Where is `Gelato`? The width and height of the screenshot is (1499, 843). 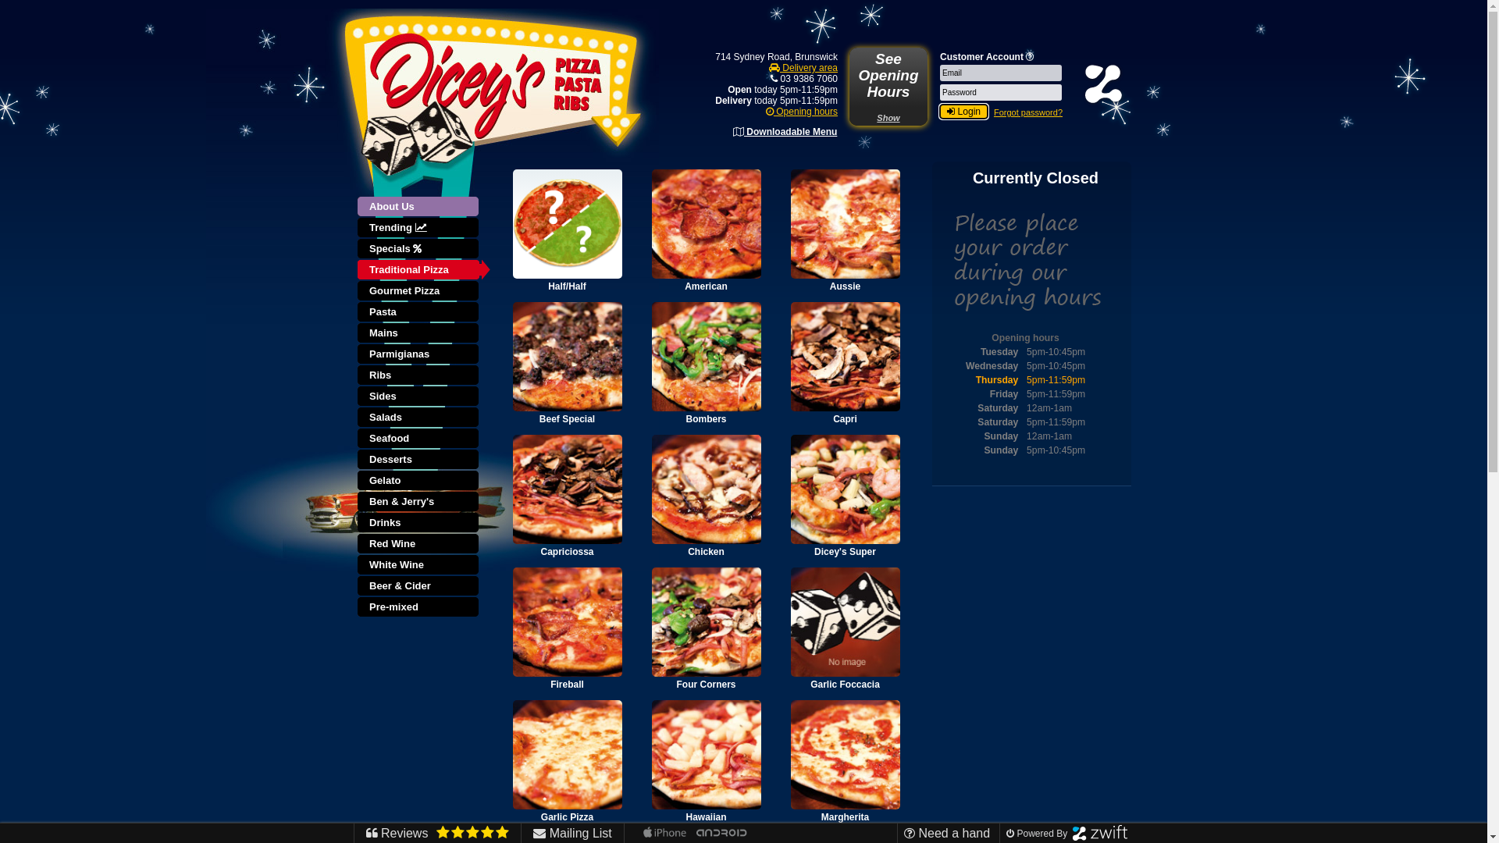 Gelato is located at coordinates (419, 481).